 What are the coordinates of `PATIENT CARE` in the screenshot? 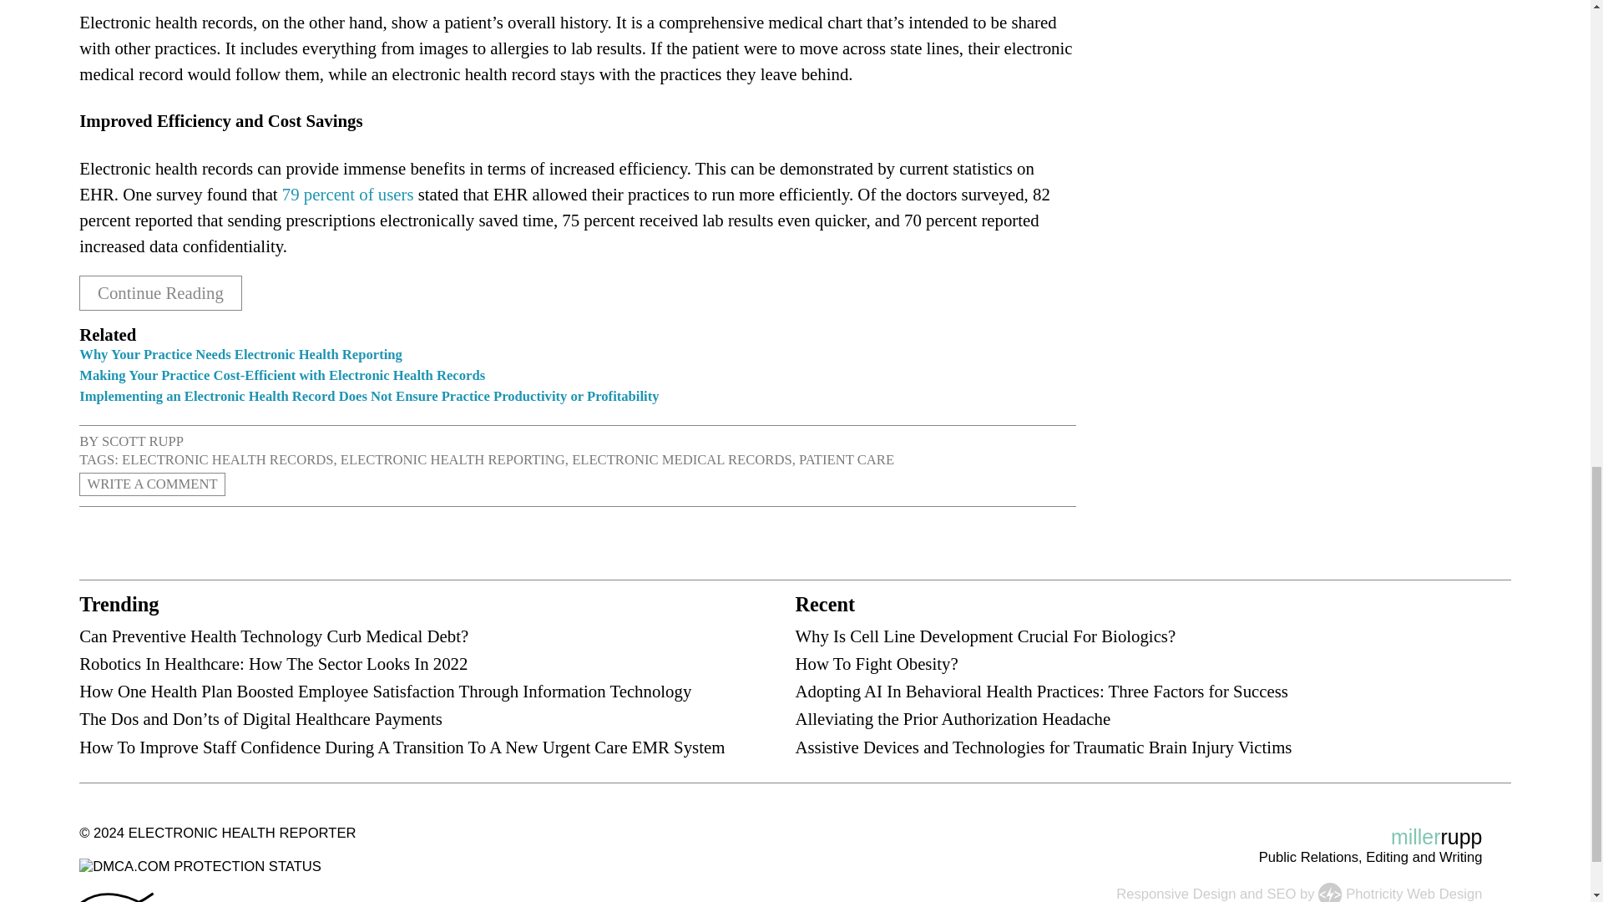 It's located at (847, 459).